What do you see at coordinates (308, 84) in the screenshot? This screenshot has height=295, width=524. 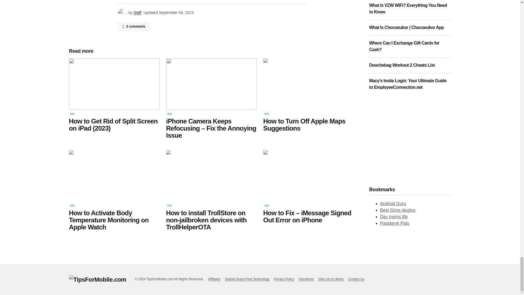 I see `How to Turn Off Apple Maps Suggestions` at bounding box center [308, 84].